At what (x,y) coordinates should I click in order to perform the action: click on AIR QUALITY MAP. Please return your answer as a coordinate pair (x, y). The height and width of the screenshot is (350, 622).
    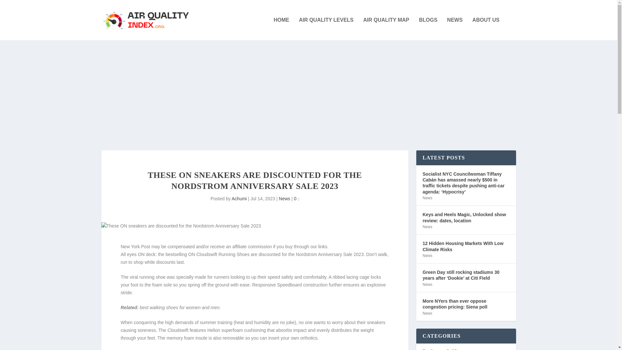
    Looking at the image, I should click on (386, 29).